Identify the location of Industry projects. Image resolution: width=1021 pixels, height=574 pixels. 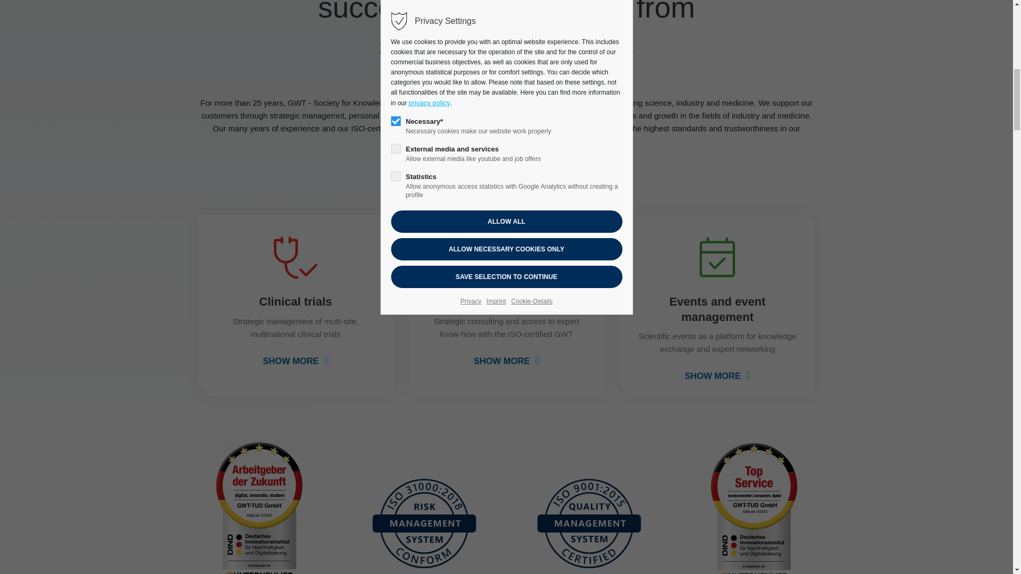
(506, 302).